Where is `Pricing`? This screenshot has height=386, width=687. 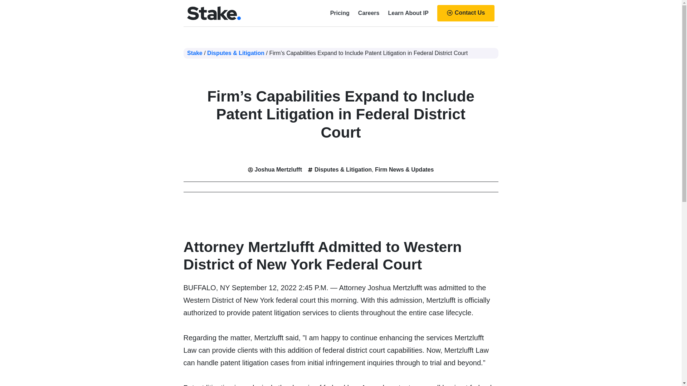
Pricing is located at coordinates (340, 13).